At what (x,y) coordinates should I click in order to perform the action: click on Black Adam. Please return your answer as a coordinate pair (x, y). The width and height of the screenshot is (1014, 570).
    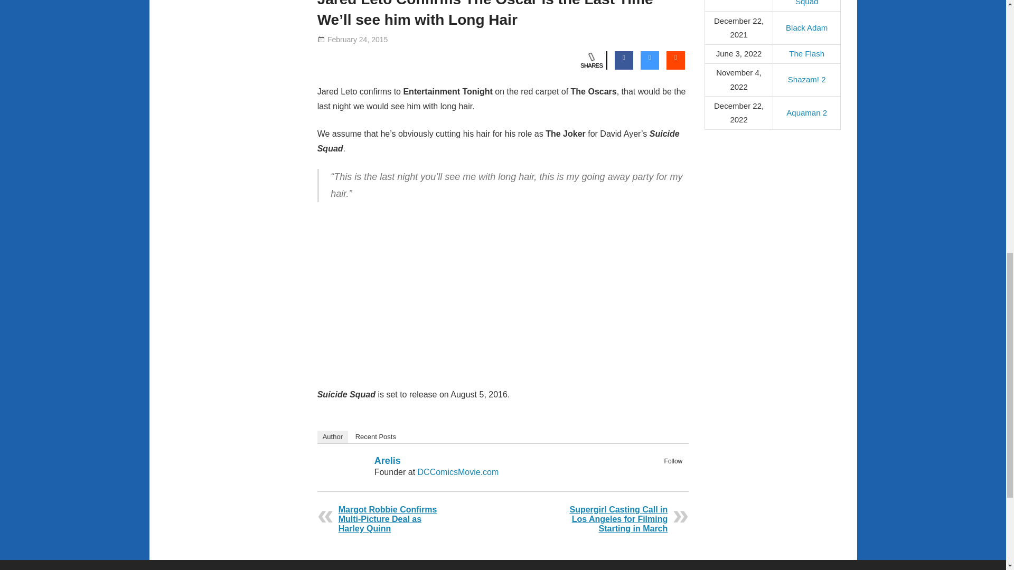
    Looking at the image, I should click on (806, 27).